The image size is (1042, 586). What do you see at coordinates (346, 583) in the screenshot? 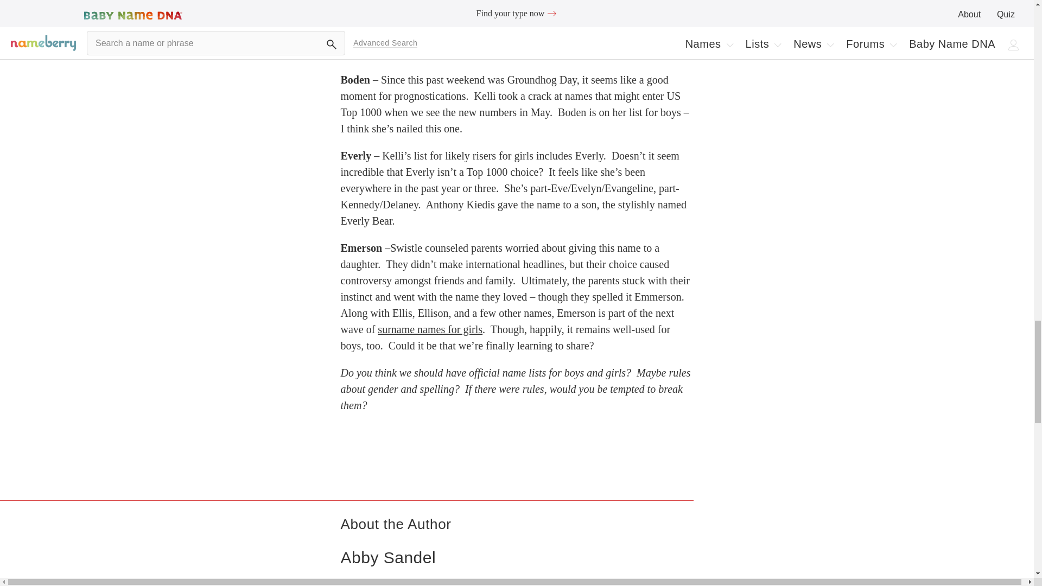
I see `Facebook` at bounding box center [346, 583].